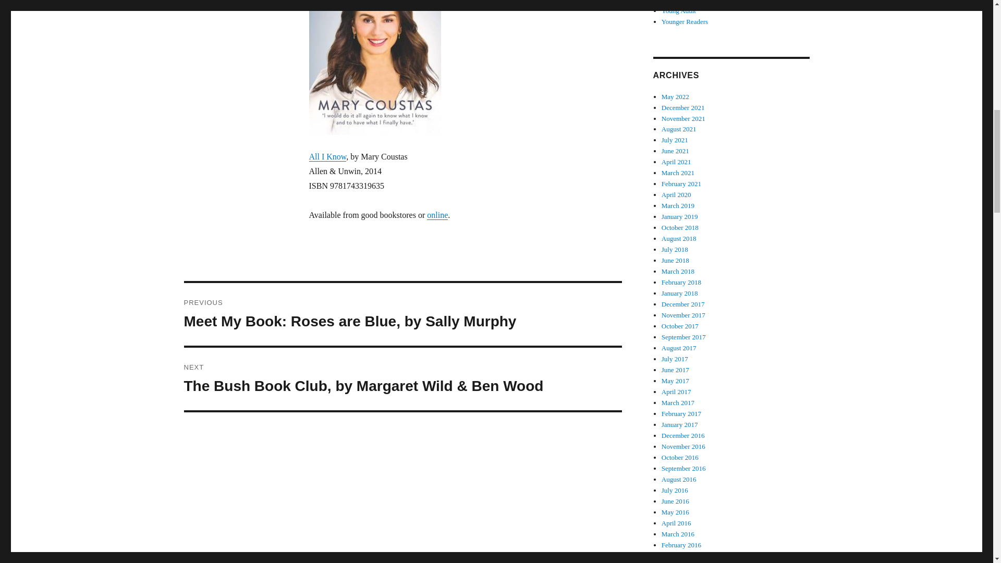 This screenshot has height=563, width=1001. Describe the element at coordinates (677, 162) in the screenshot. I see `April 2021` at that location.